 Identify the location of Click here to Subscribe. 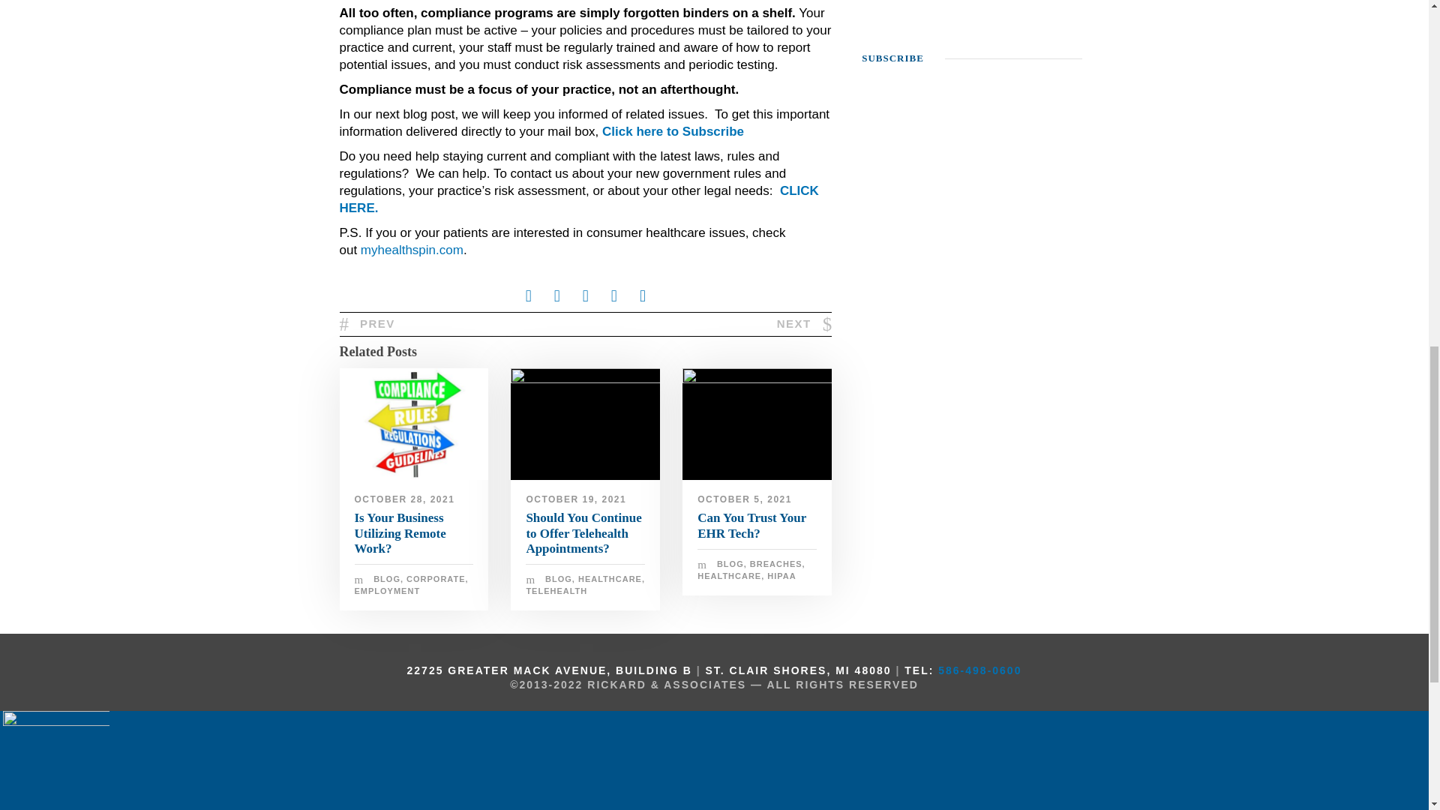
(673, 131).